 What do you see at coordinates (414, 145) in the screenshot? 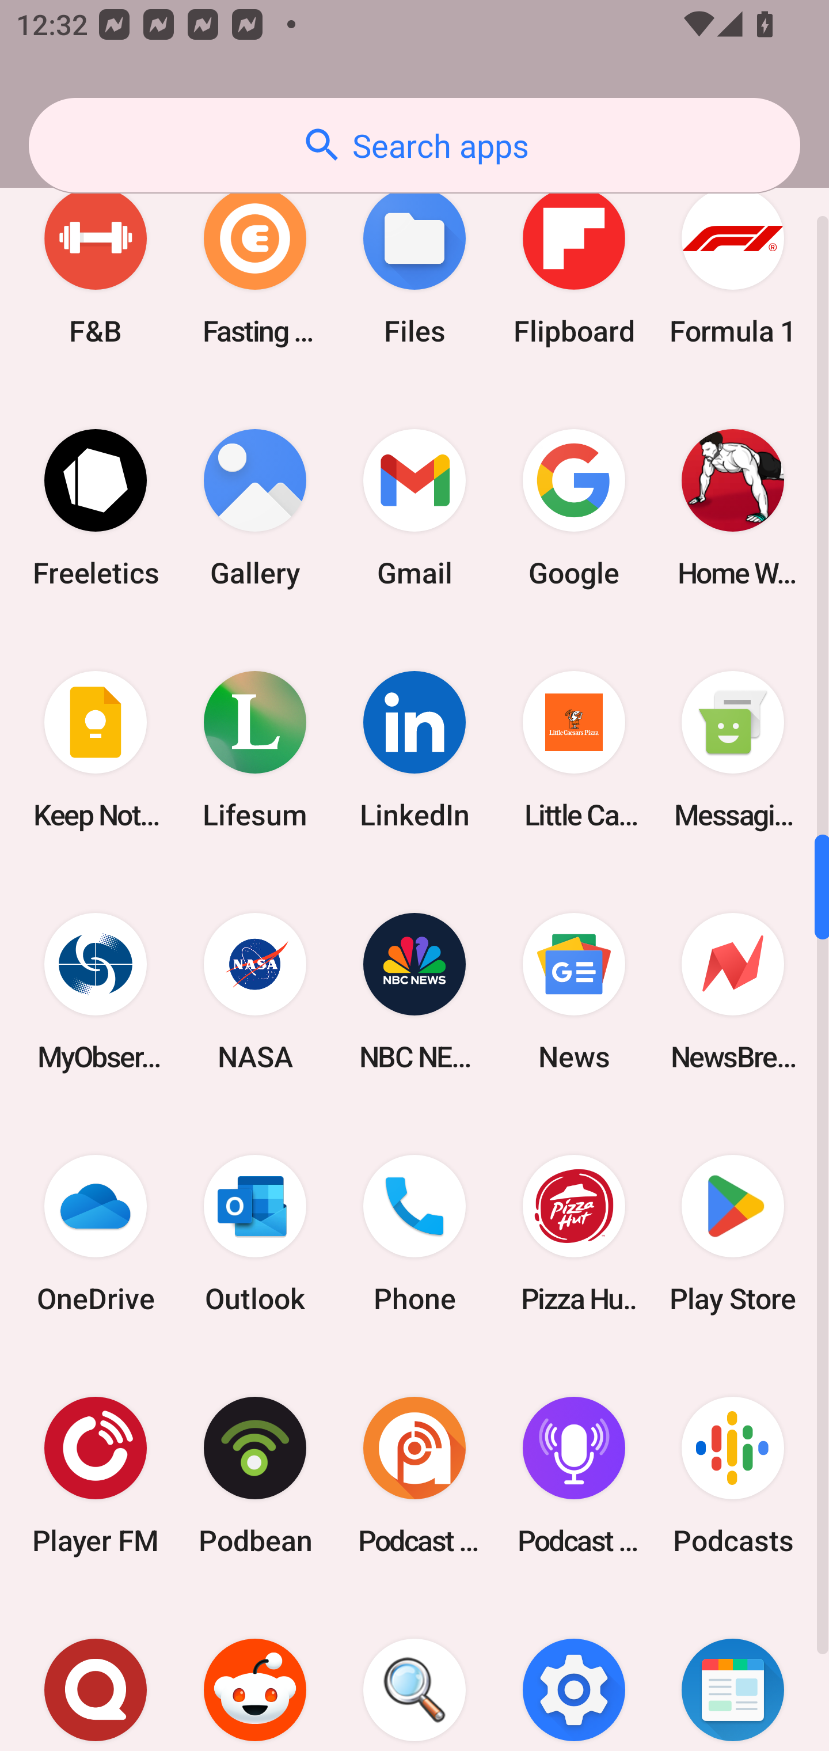
I see `  Search apps` at bounding box center [414, 145].